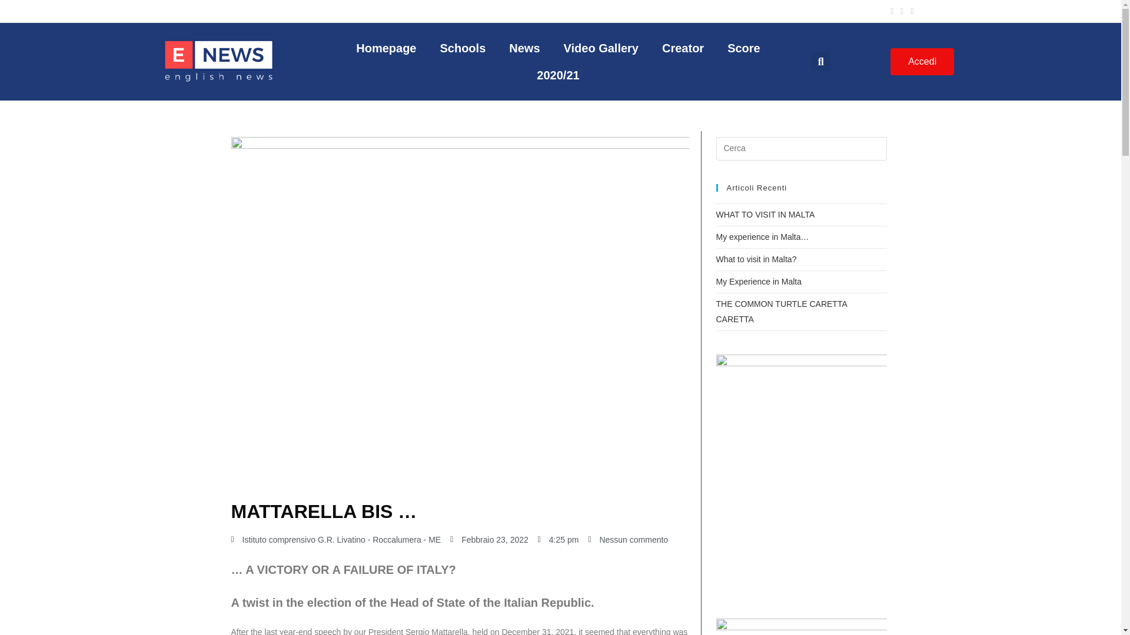 The image size is (1130, 635). Describe the element at coordinates (743, 48) in the screenshot. I see `Score` at that location.